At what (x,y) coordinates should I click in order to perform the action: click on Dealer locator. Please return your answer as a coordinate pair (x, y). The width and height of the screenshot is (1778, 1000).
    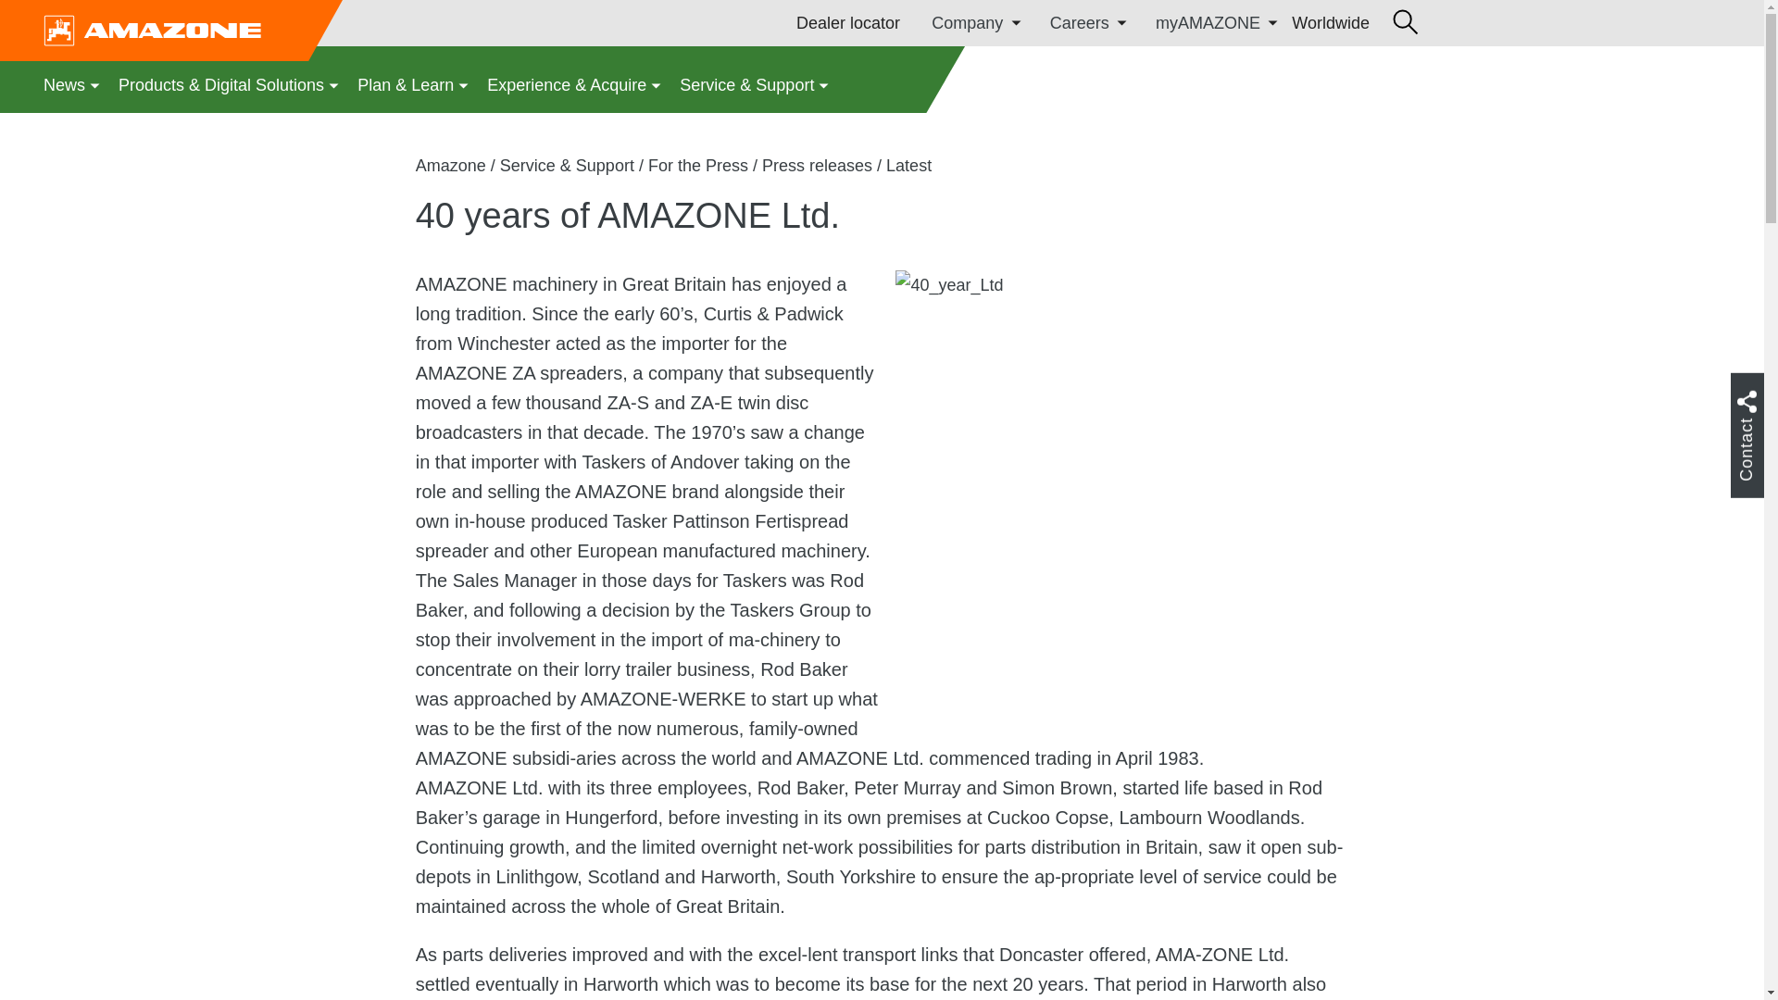
    Looking at the image, I should click on (848, 22).